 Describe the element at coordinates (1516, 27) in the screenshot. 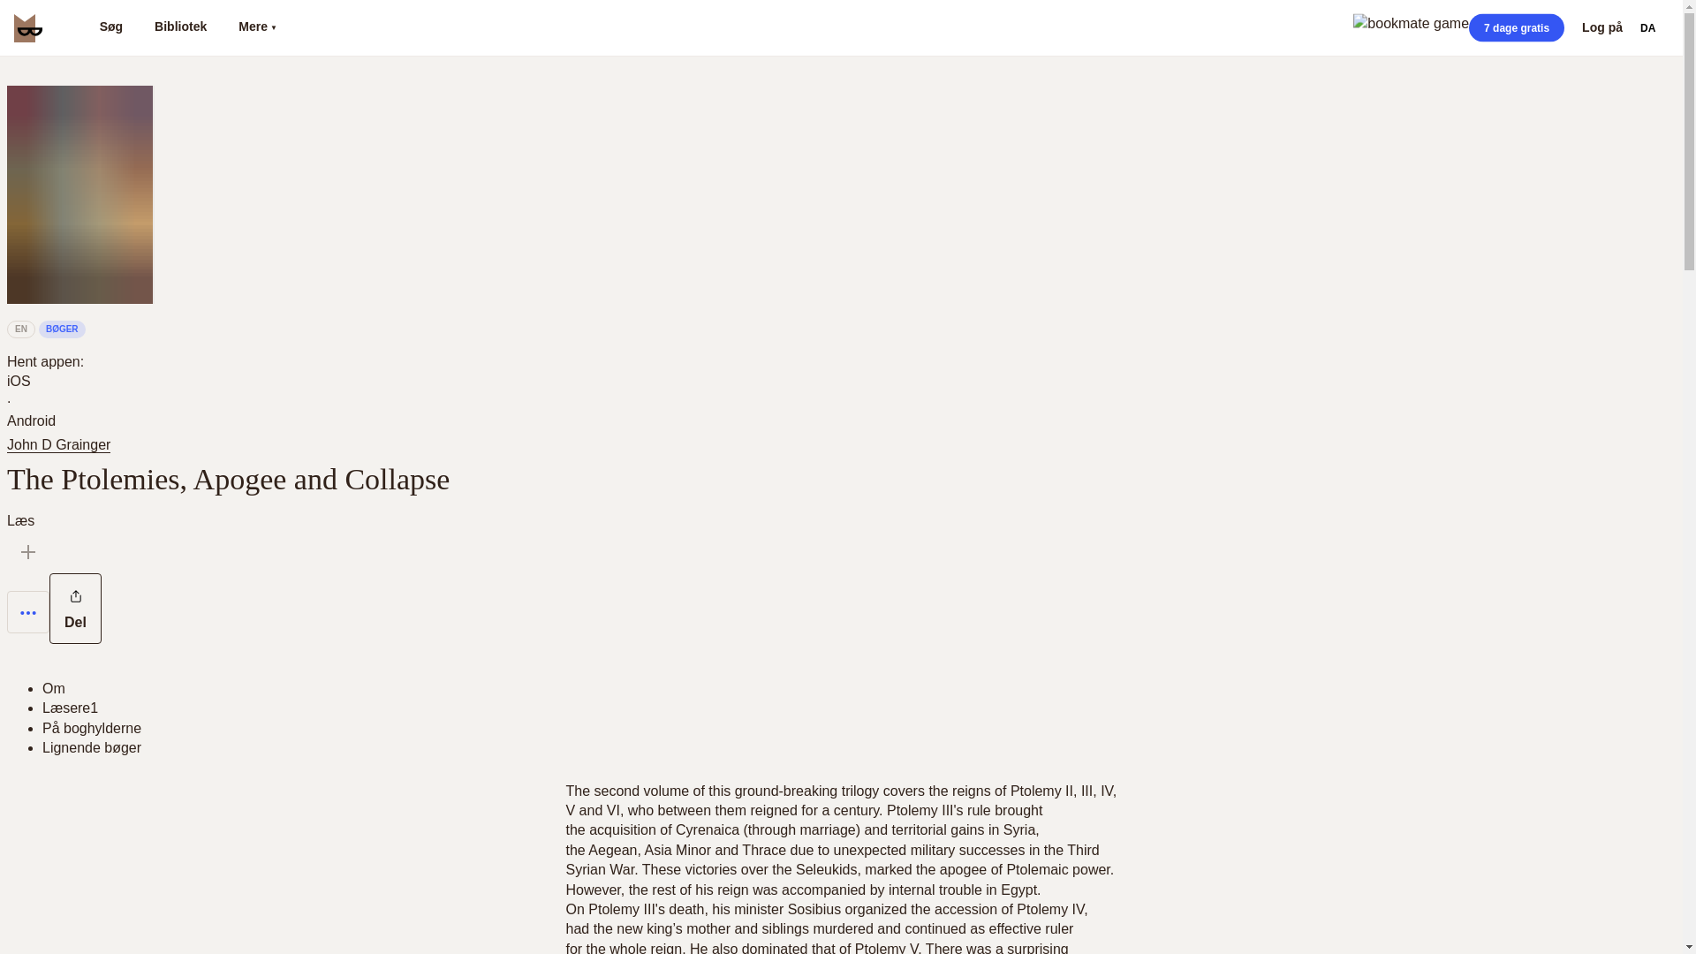

I see `7 dage gratis` at that location.